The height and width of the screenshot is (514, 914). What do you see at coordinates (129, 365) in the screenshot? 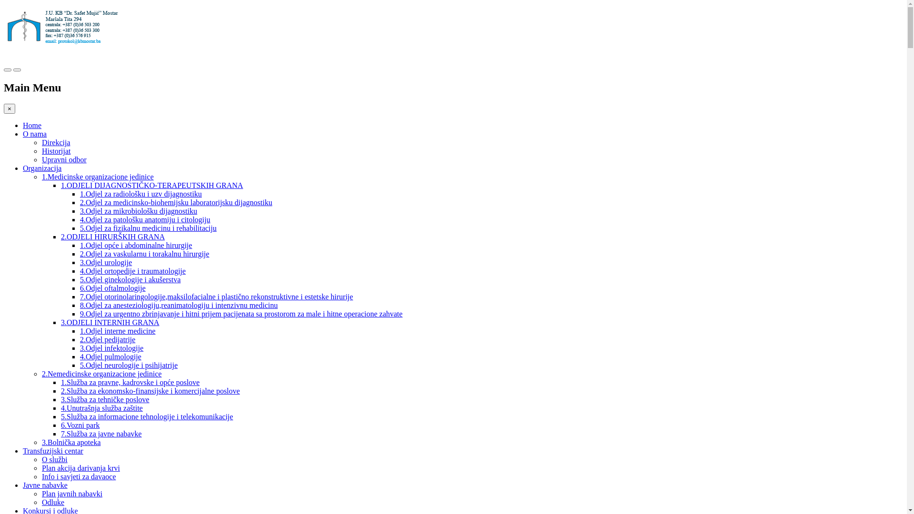
I see `5.Odjel neurologije i psihijatrije` at bounding box center [129, 365].